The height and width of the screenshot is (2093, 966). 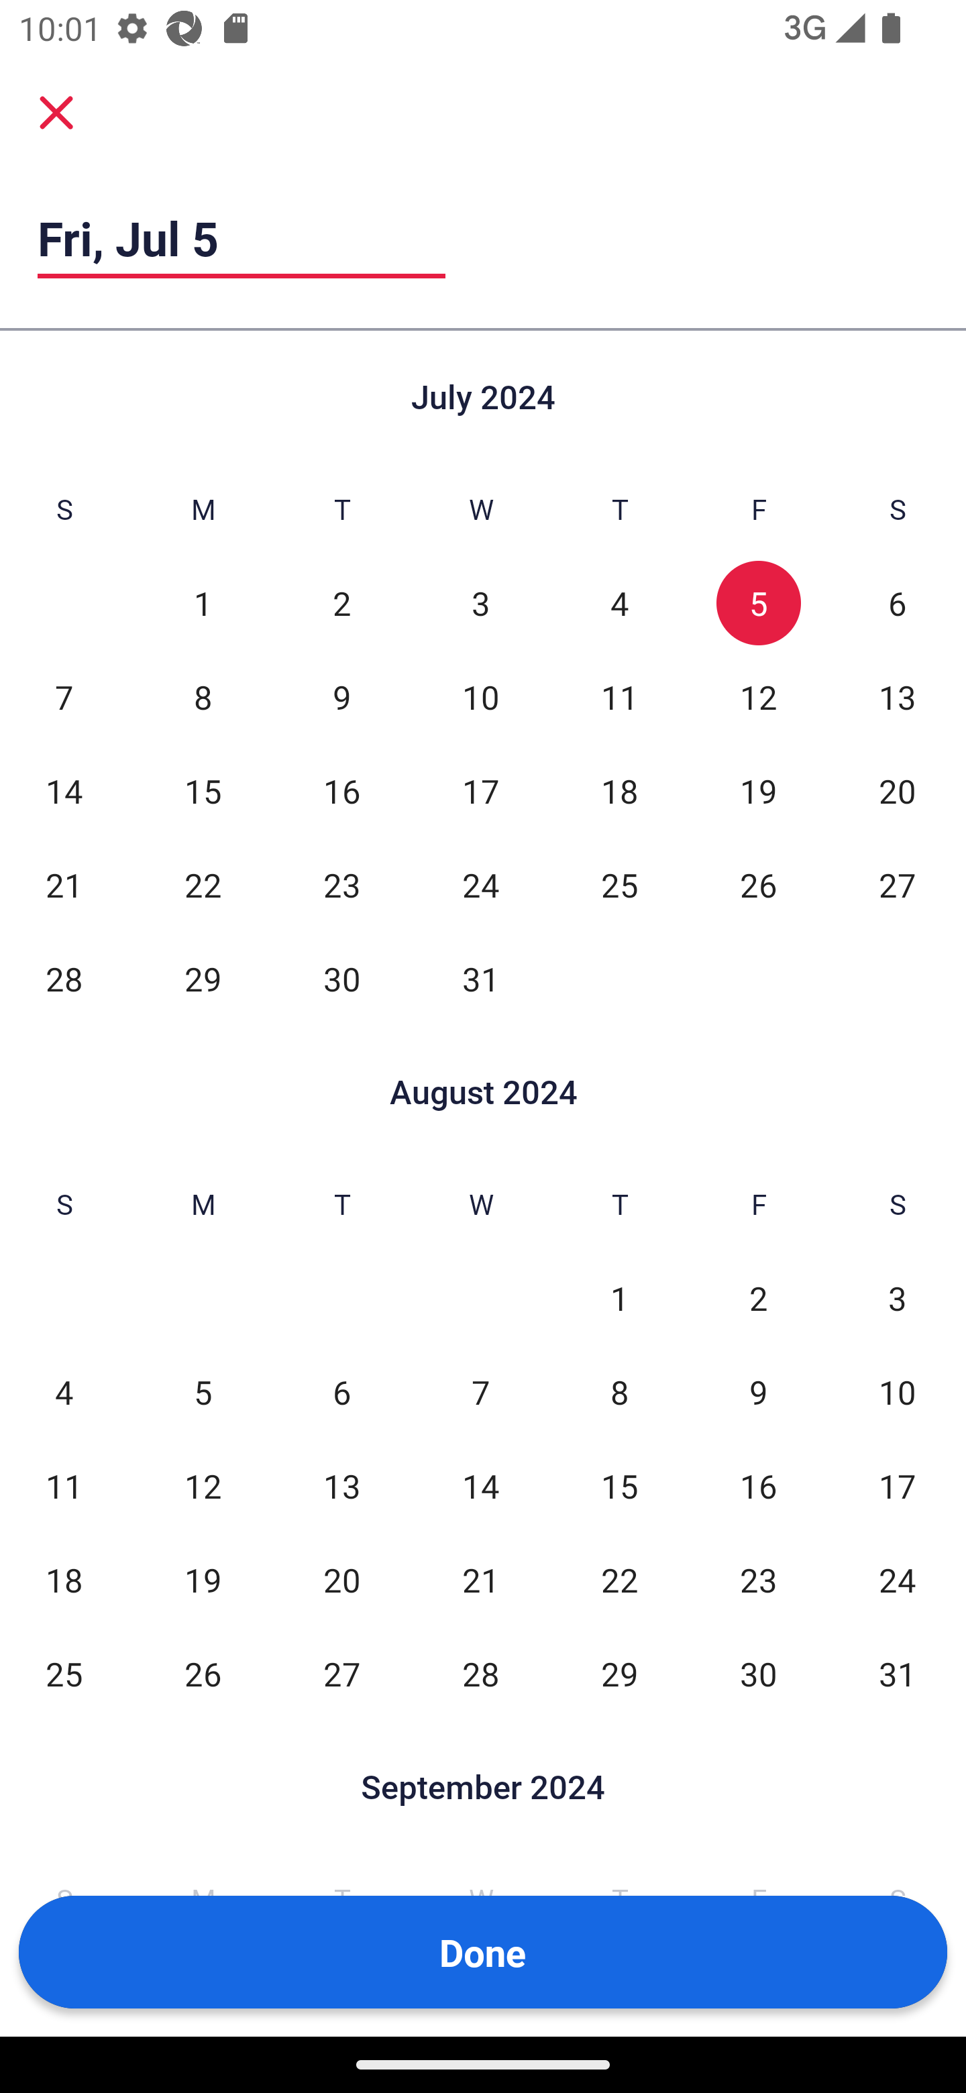 I want to click on 9 Tue, Jul 9, Not Selected, so click(x=342, y=696).